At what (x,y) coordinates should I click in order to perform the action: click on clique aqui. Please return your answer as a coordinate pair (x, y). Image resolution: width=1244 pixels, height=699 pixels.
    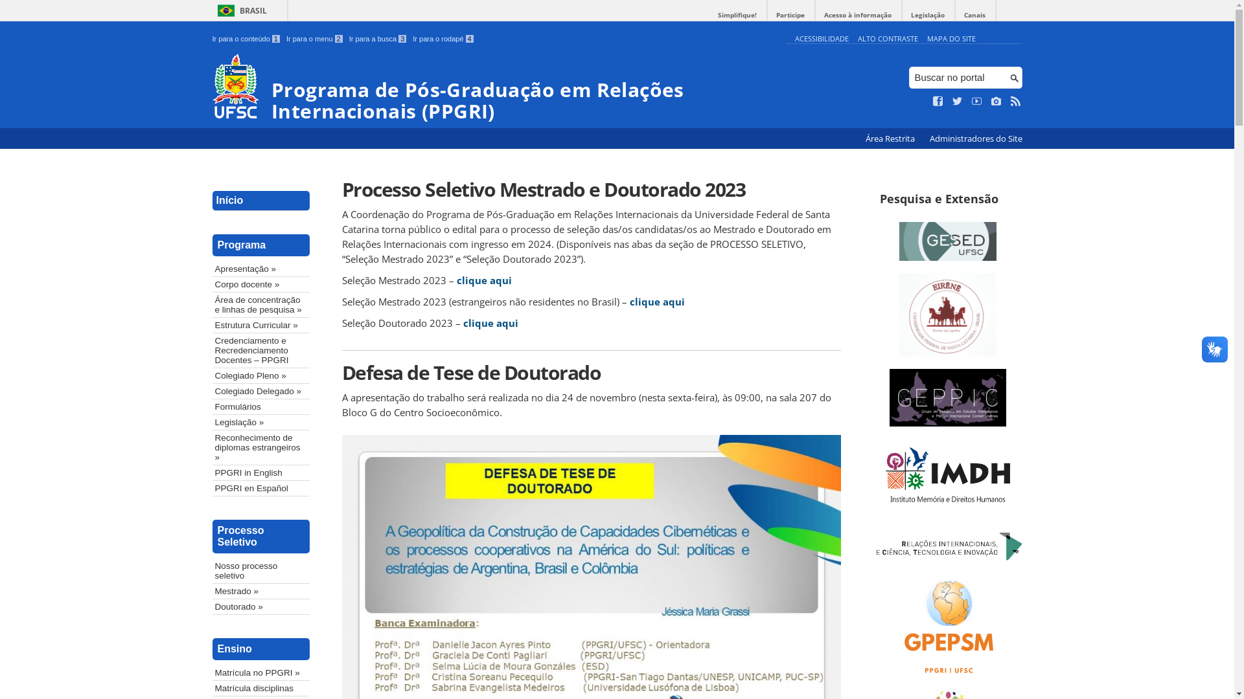
    Looking at the image, I should click on (657, 302).